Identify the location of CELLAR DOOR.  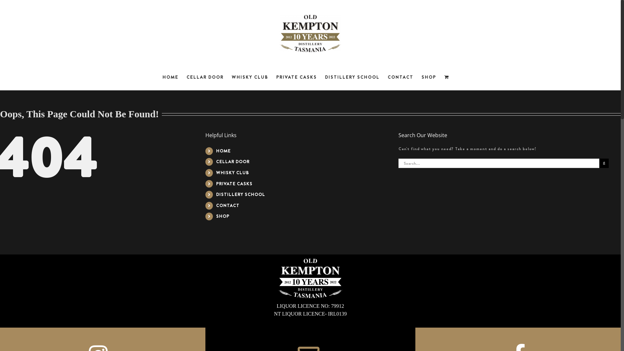
(205, 77).